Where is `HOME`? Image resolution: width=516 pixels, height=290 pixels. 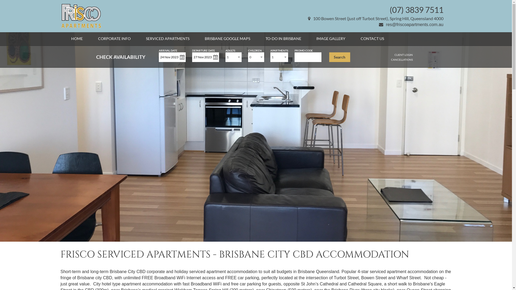 HOME is located at coordinates (77, 39).